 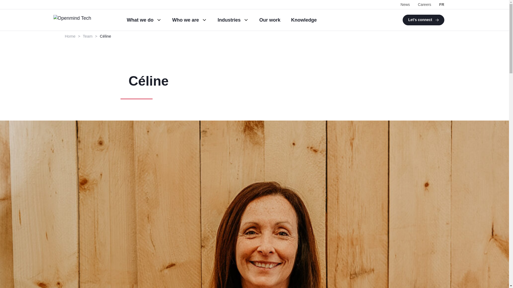 I want to click on Our work, so click(x=270, y=20).